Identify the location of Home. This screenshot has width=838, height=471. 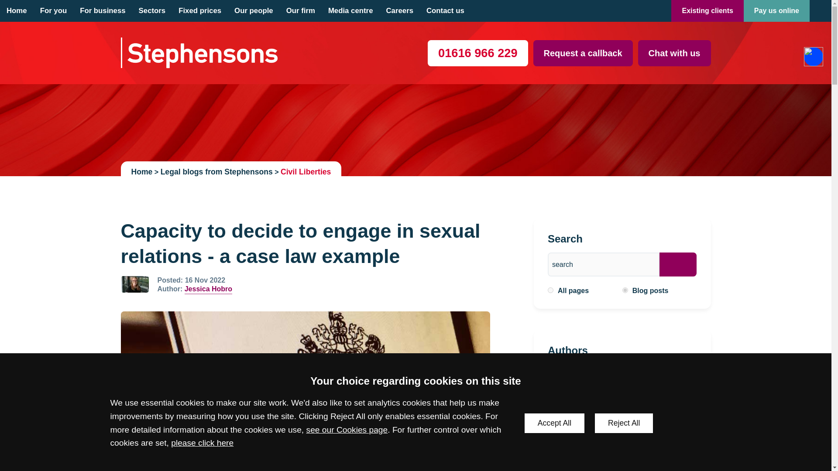
(17, 10).